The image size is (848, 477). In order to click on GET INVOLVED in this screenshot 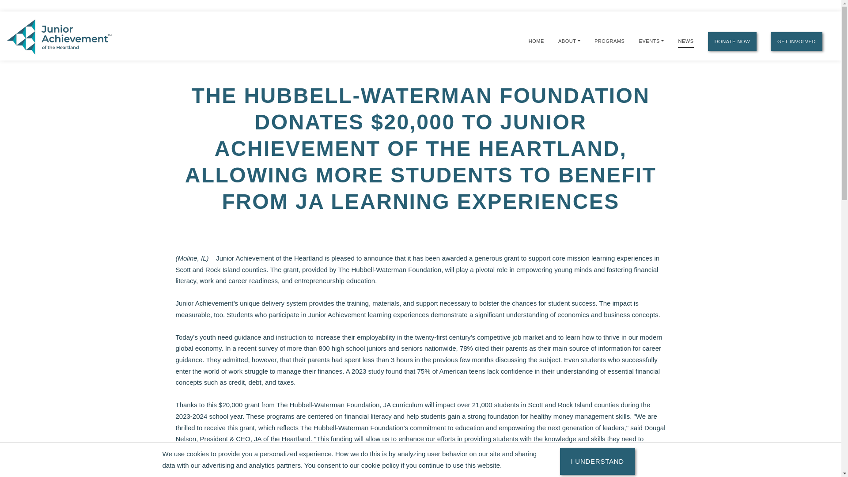, I will do `click(797, 42)`.